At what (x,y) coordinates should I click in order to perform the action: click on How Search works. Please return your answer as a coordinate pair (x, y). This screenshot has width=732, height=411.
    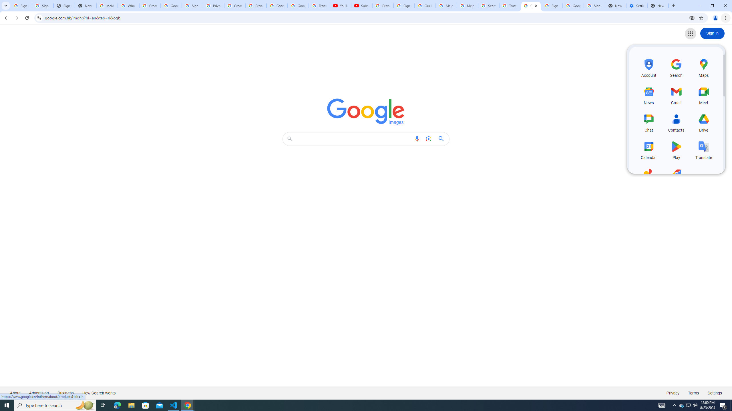
    Looking at the image, I should click on (99, 393).